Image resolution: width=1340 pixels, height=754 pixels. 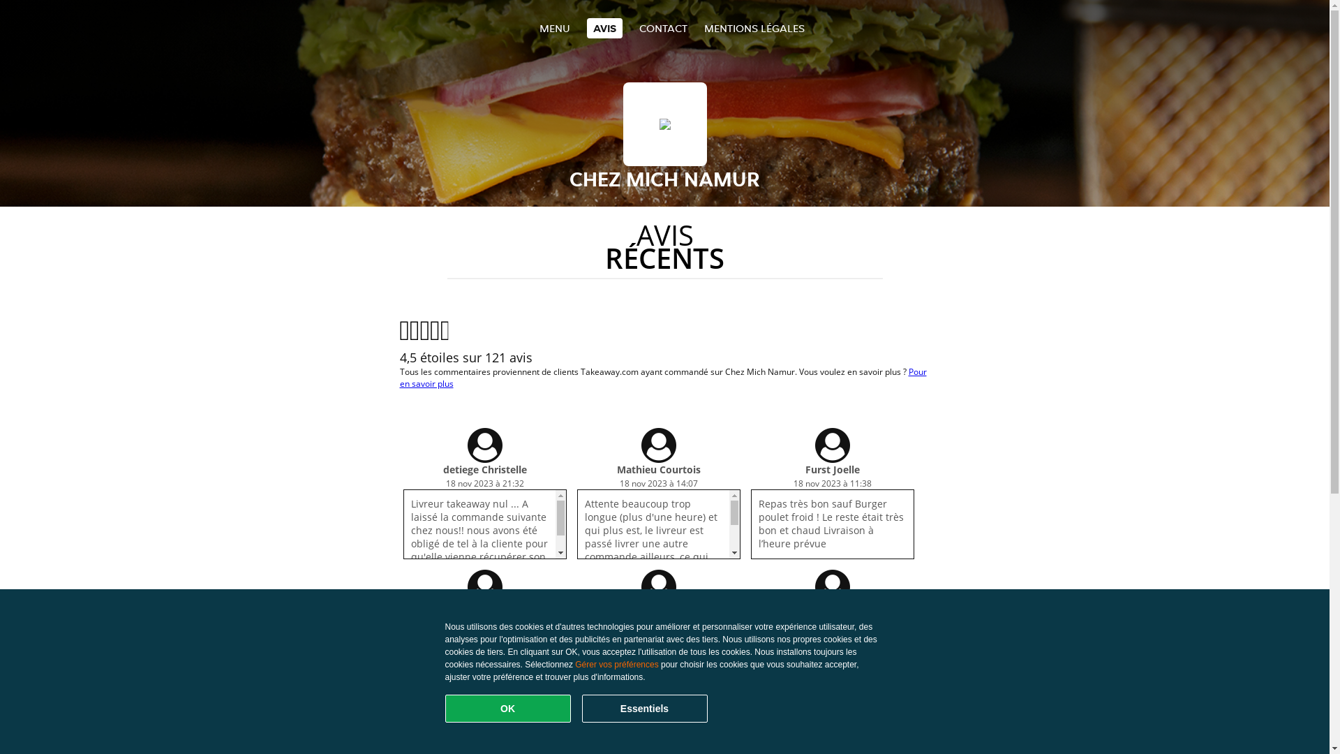 I want to click on MENU, so click(x=554, y=28).